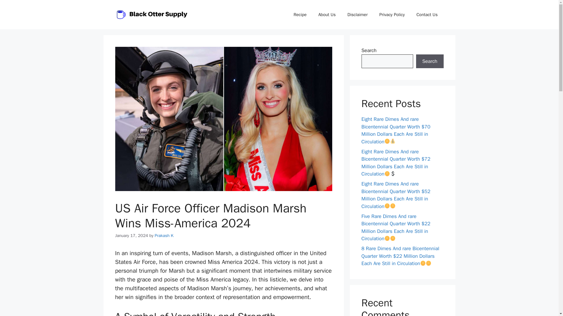  Describe the element at coordinates (164, 235) in the screenshot. I see `View all posts by Prakash K` at that location.